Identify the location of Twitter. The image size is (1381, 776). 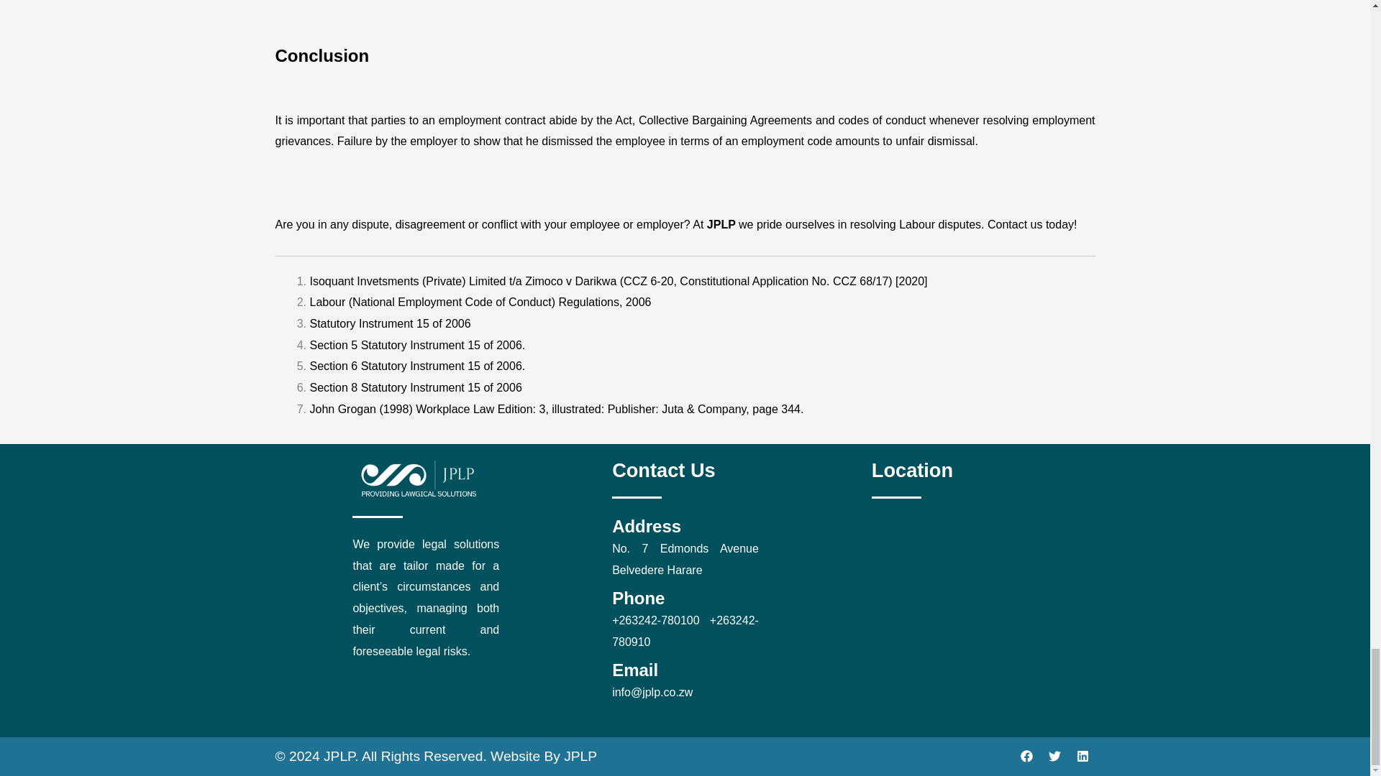
(1054, 756).